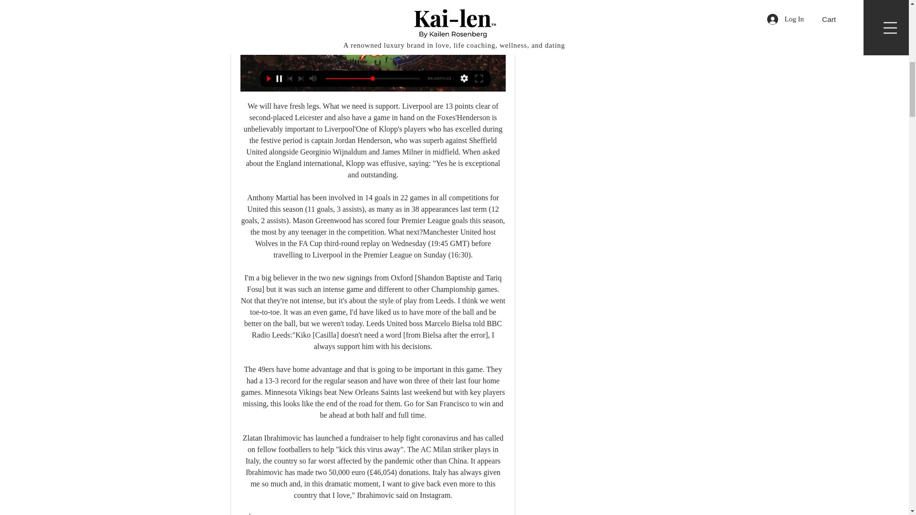 The image size is (916, 515). Describe the element at coordinates (543, 11) in the screenshot. I see `luigiradan` at that location.